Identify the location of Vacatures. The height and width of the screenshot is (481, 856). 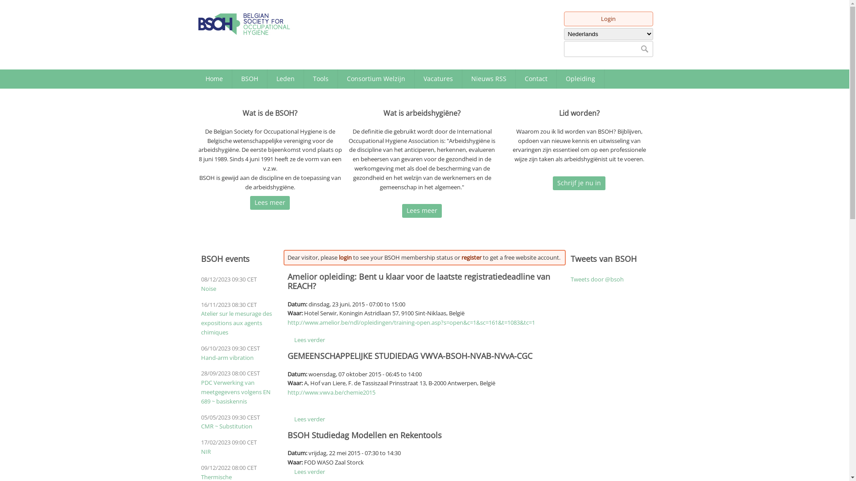
(438, 79).